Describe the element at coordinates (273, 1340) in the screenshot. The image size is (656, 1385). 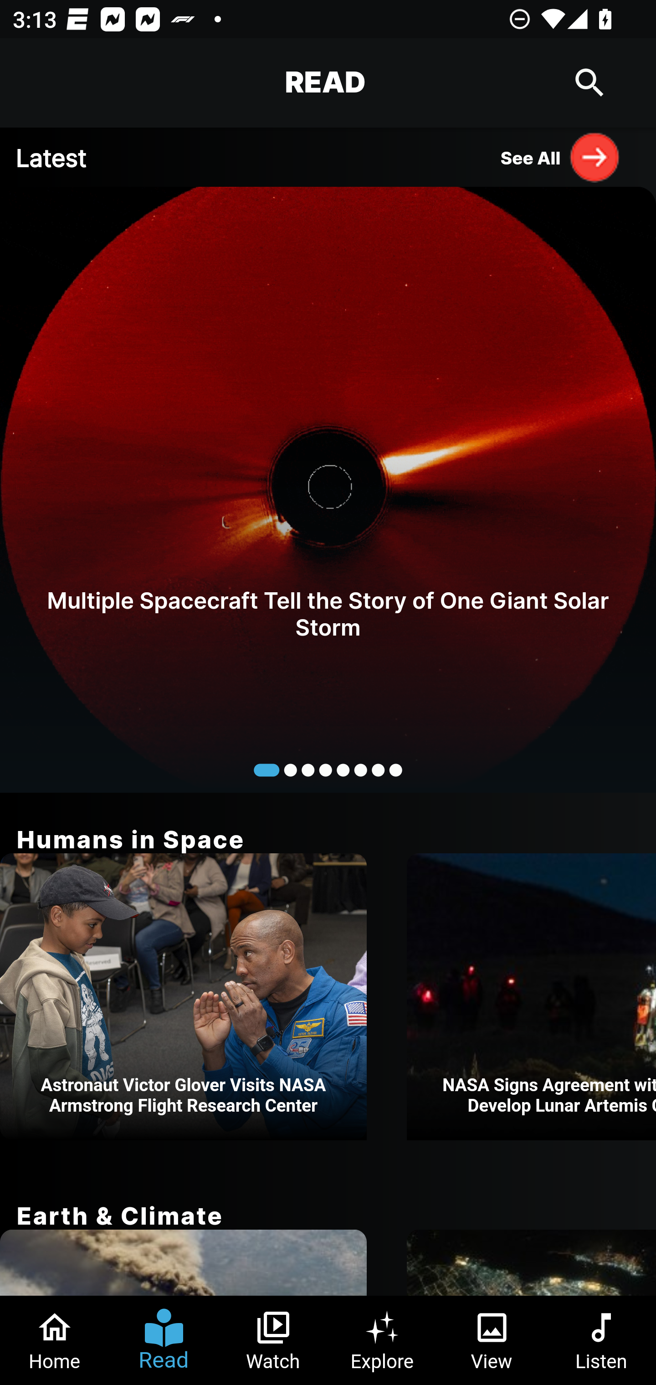
I see `Watch
Tab 3 of 6` at that location.